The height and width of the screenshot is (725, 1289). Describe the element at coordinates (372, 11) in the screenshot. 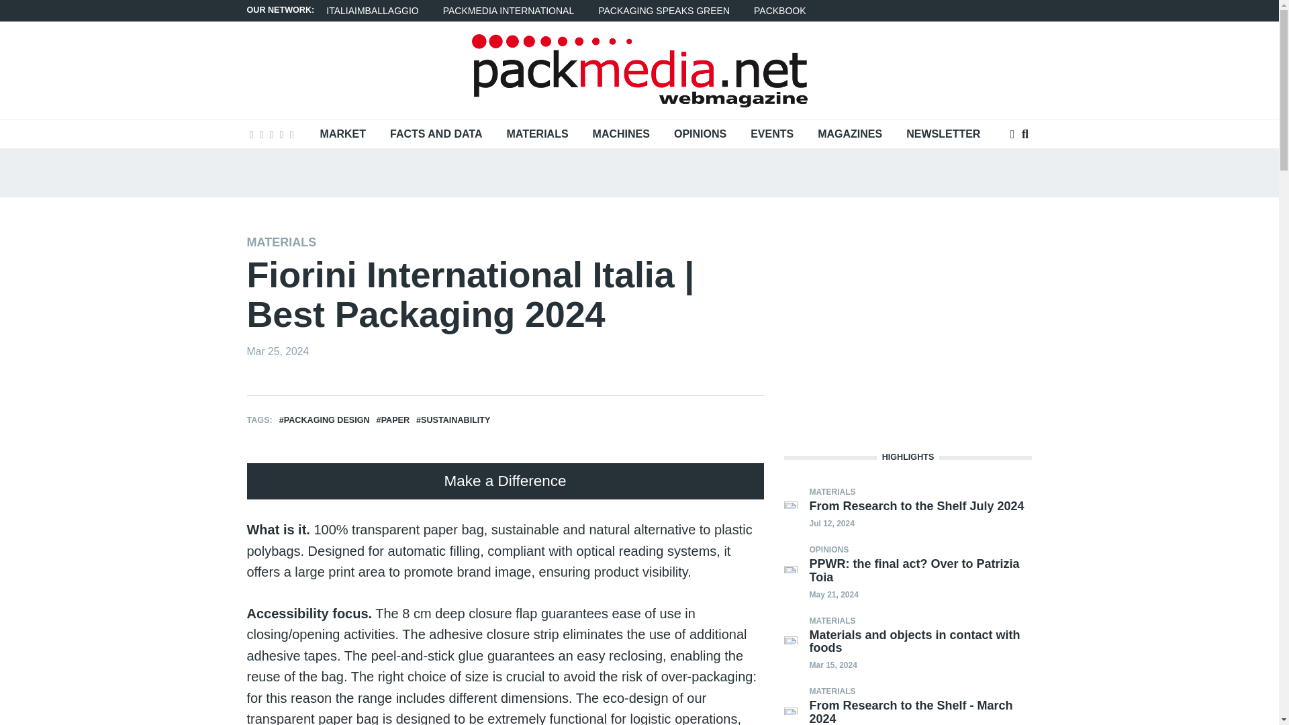

I see `ITALIAIMBALLAGGIO` at that location.